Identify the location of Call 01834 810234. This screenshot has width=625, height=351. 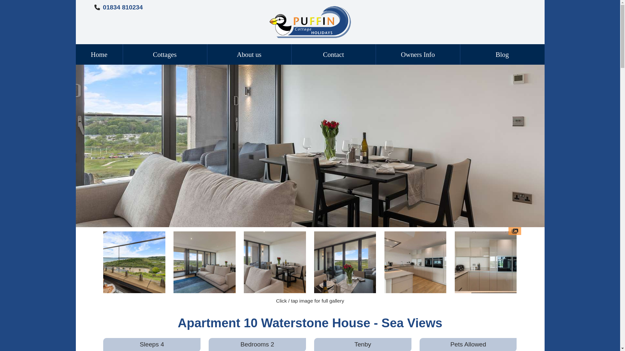
(123, 7).